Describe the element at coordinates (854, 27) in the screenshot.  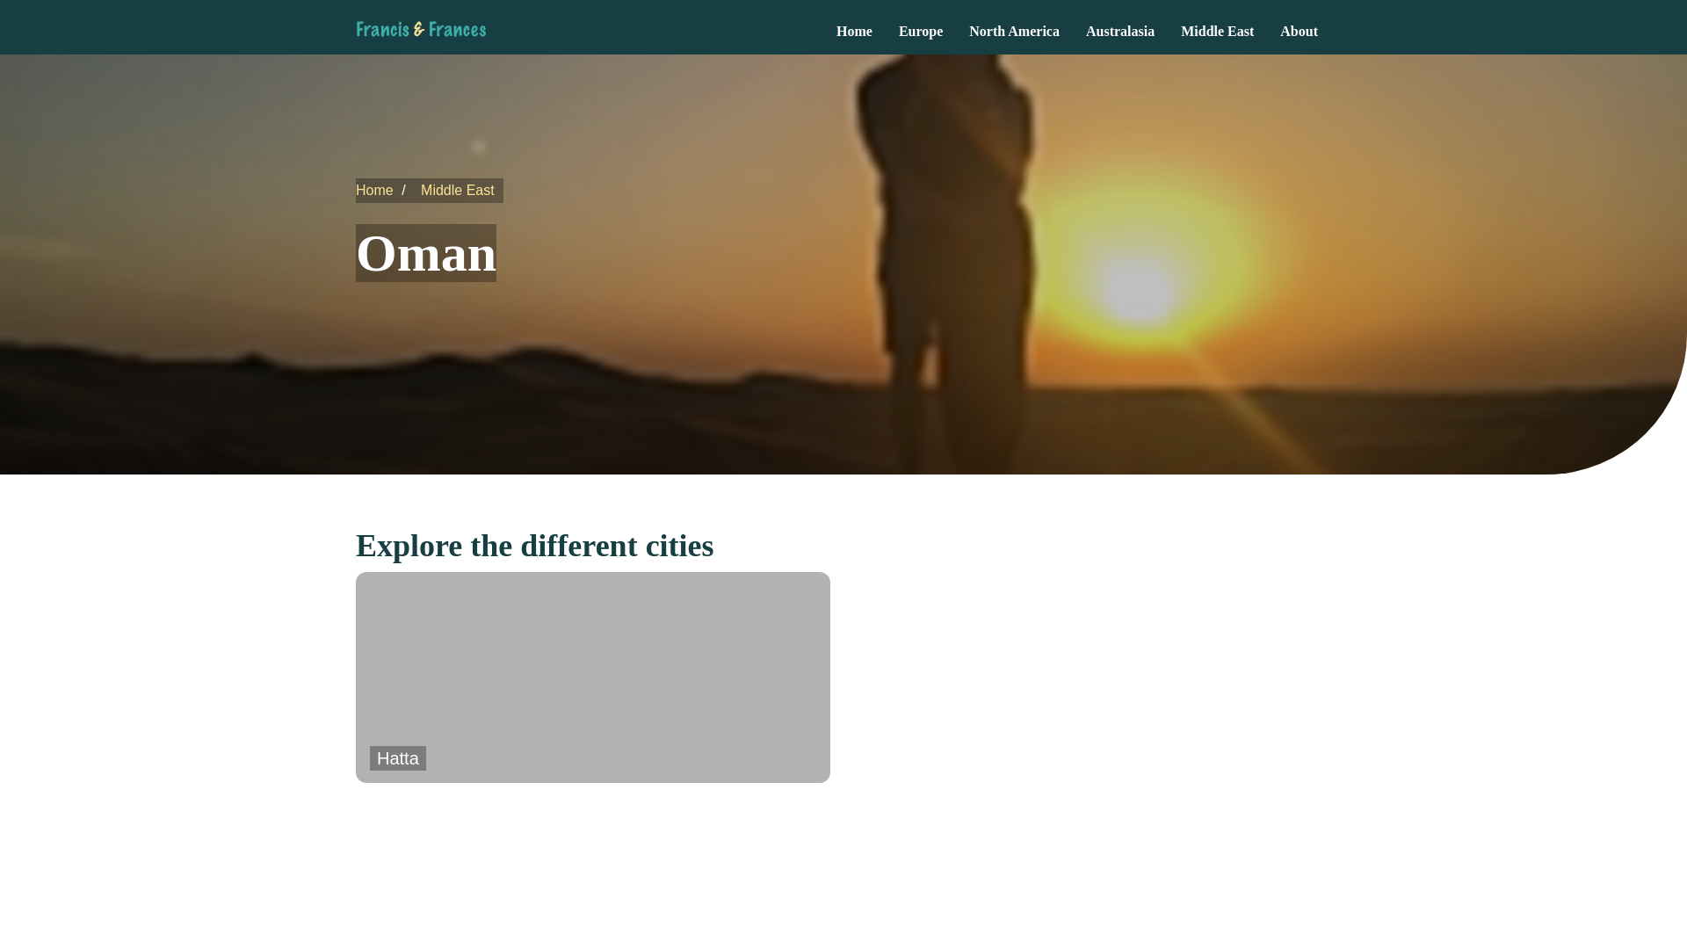
I see `Home` at that location.